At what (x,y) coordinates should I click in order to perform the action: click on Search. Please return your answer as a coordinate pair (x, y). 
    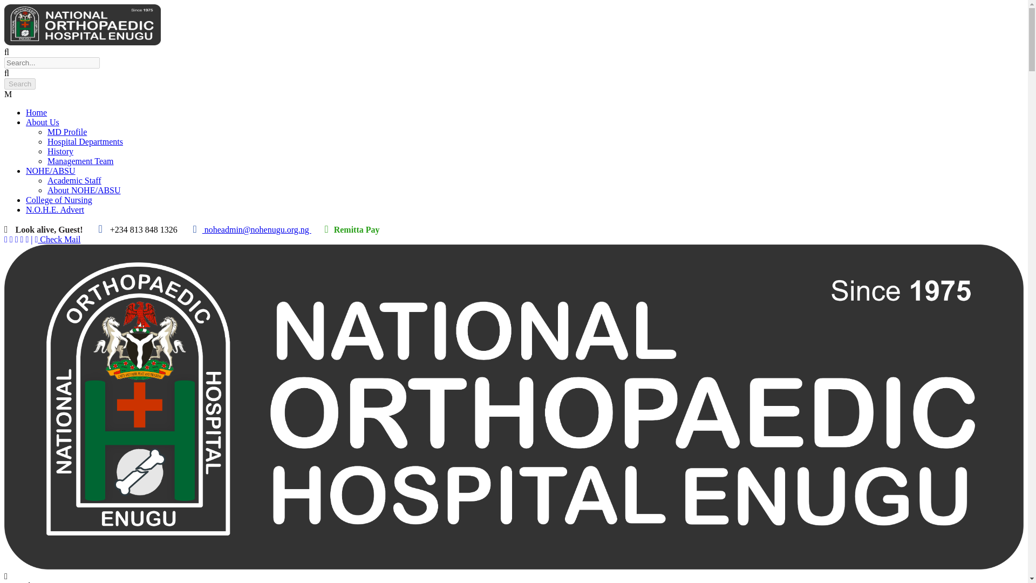
    Looking at the image, I should click on (19, 84).